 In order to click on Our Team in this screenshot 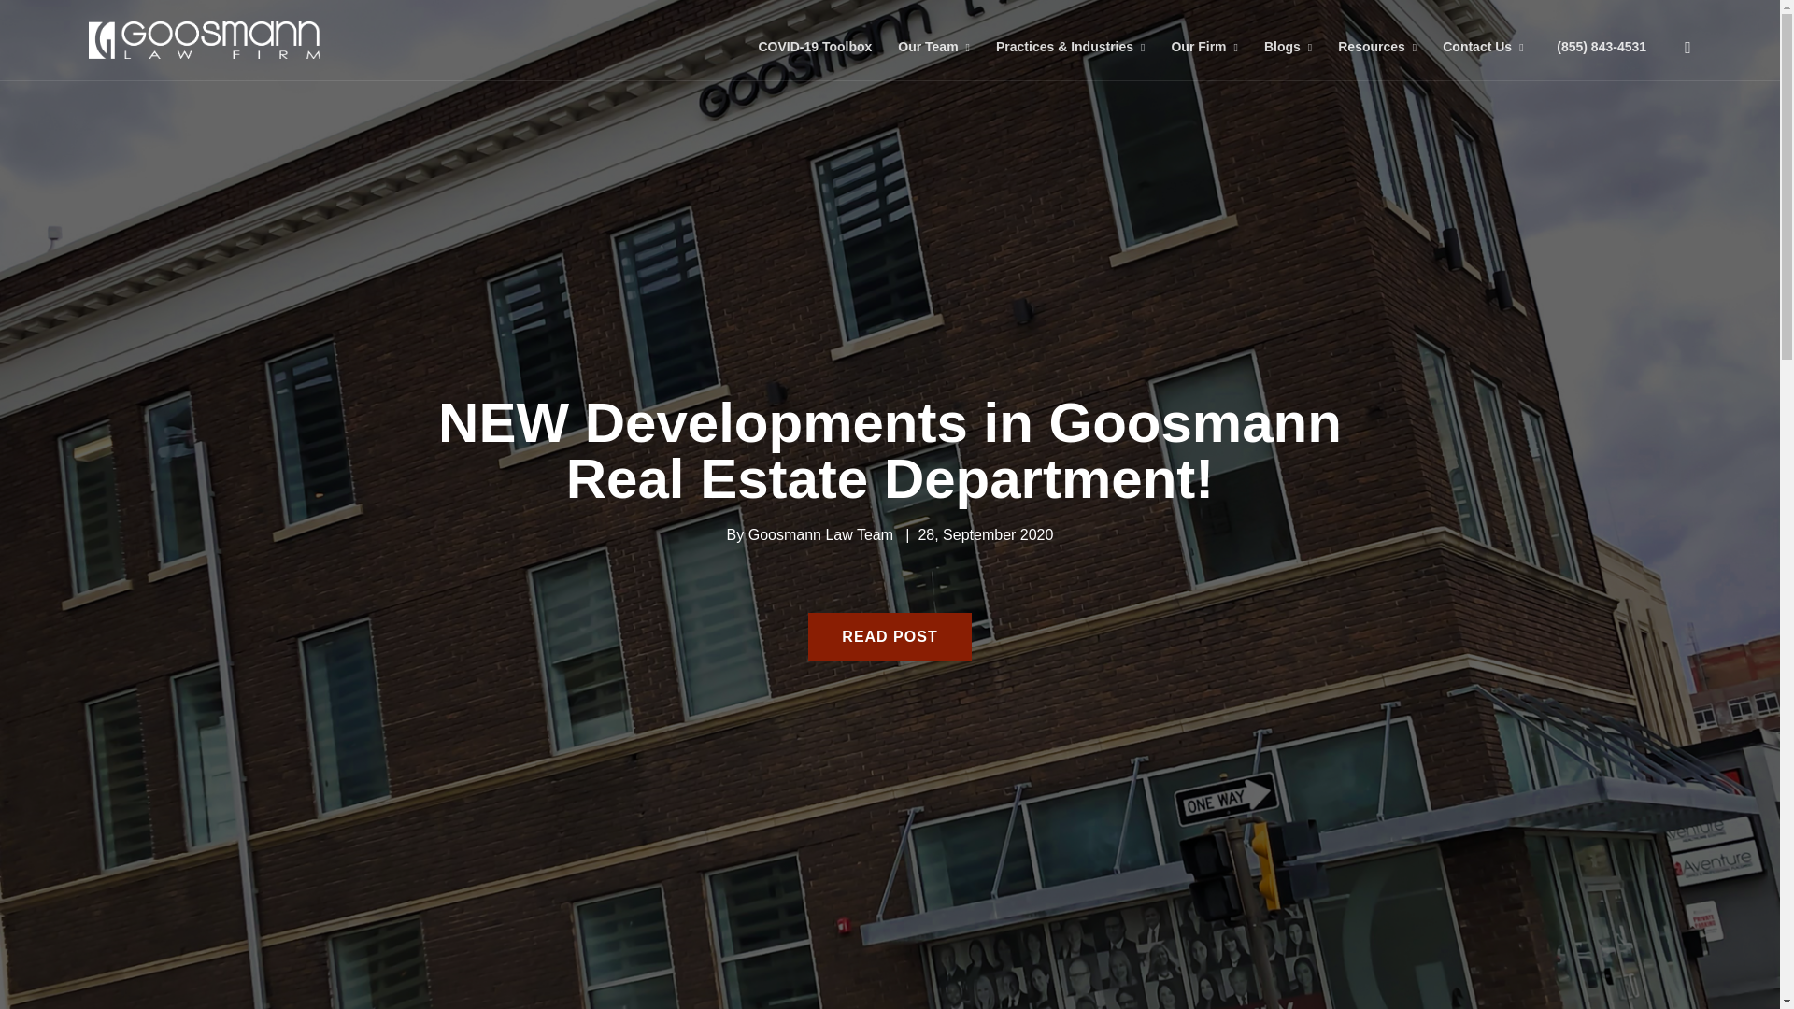, I will do `click(934, 39)`.